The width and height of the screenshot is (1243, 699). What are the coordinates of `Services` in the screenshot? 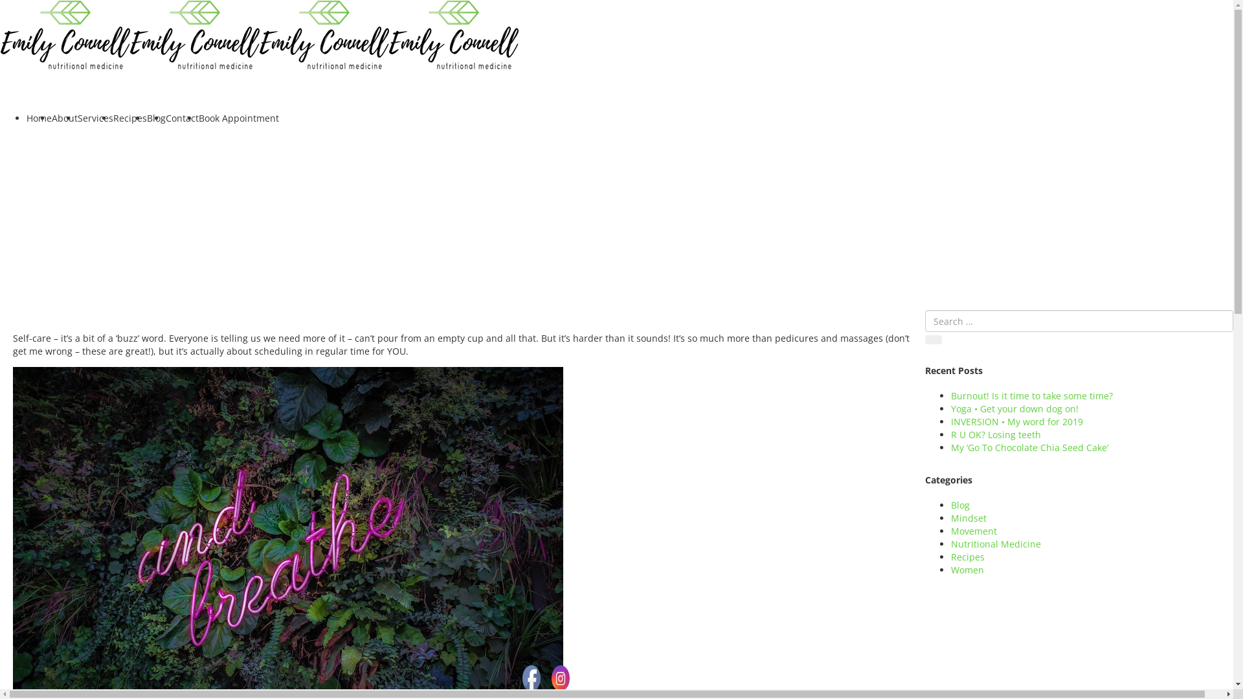 It's located at (96, 118).